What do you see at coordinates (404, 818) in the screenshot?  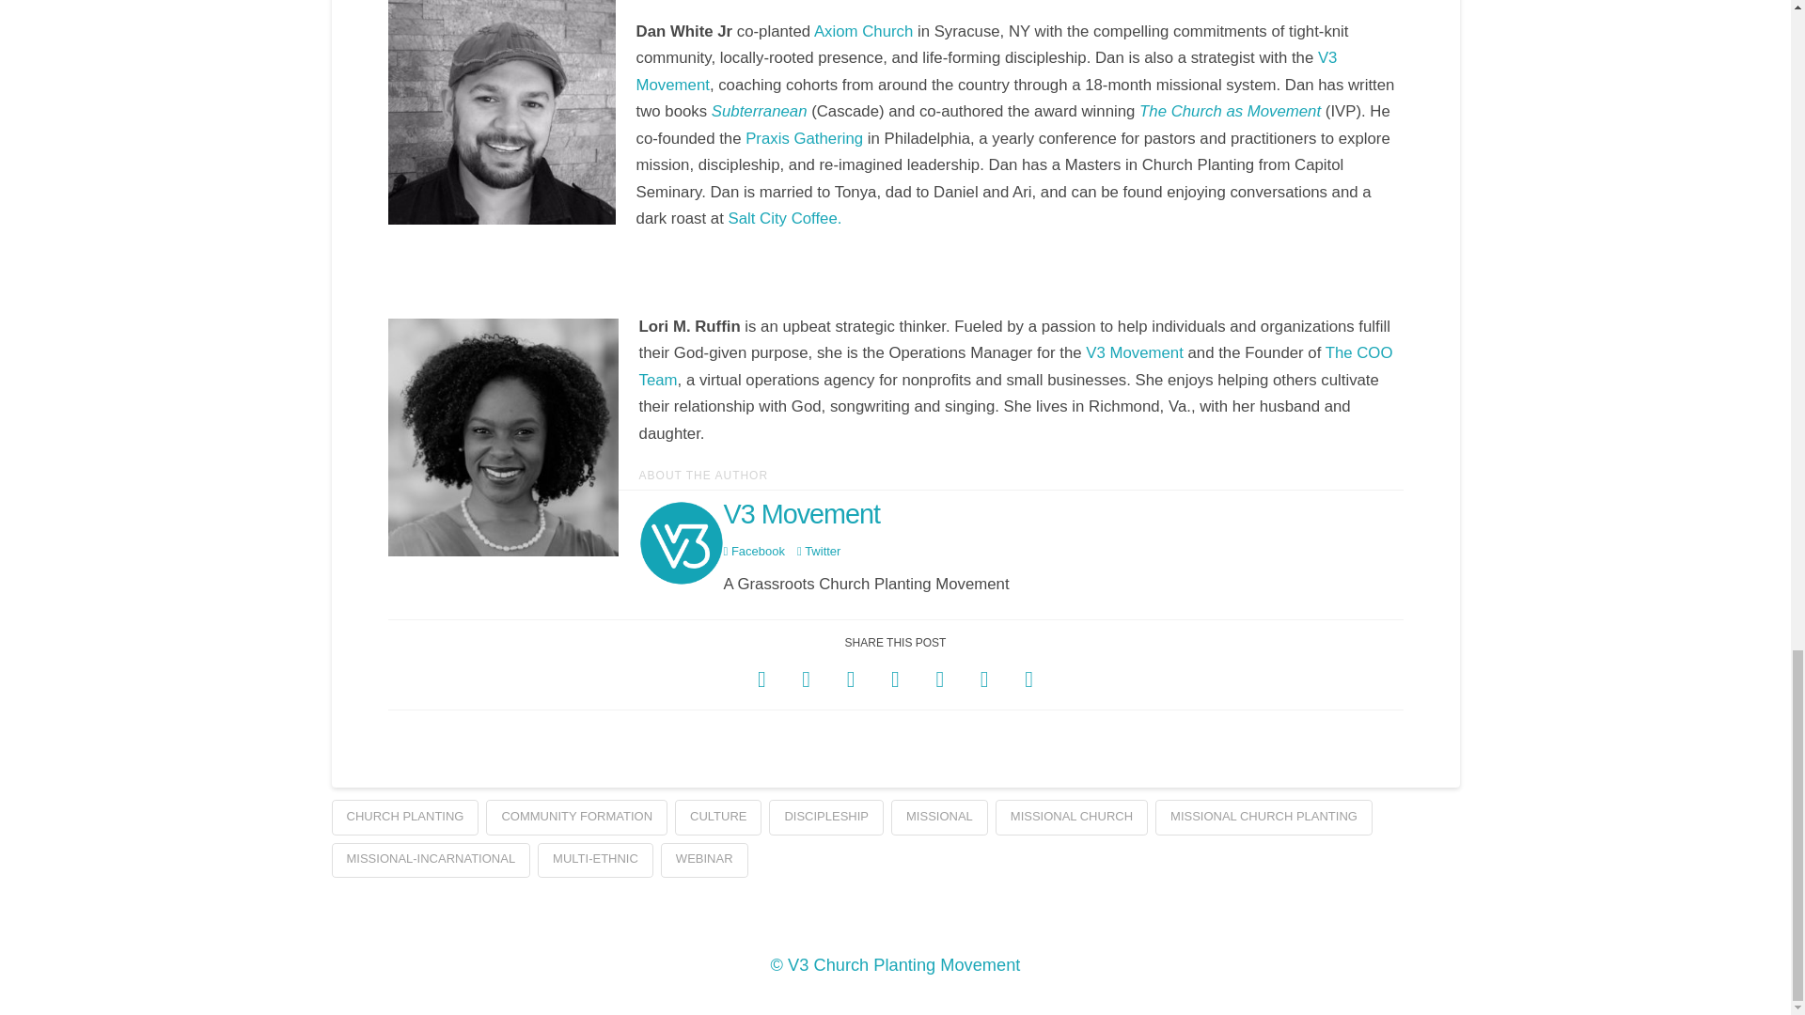 I see `CHURCH PLANTING` at bounding box center [404, 818].